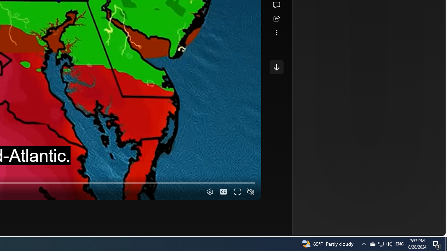  Describe the element at coordinates (276, 33) in the screenshot. I see `See more` at that location.